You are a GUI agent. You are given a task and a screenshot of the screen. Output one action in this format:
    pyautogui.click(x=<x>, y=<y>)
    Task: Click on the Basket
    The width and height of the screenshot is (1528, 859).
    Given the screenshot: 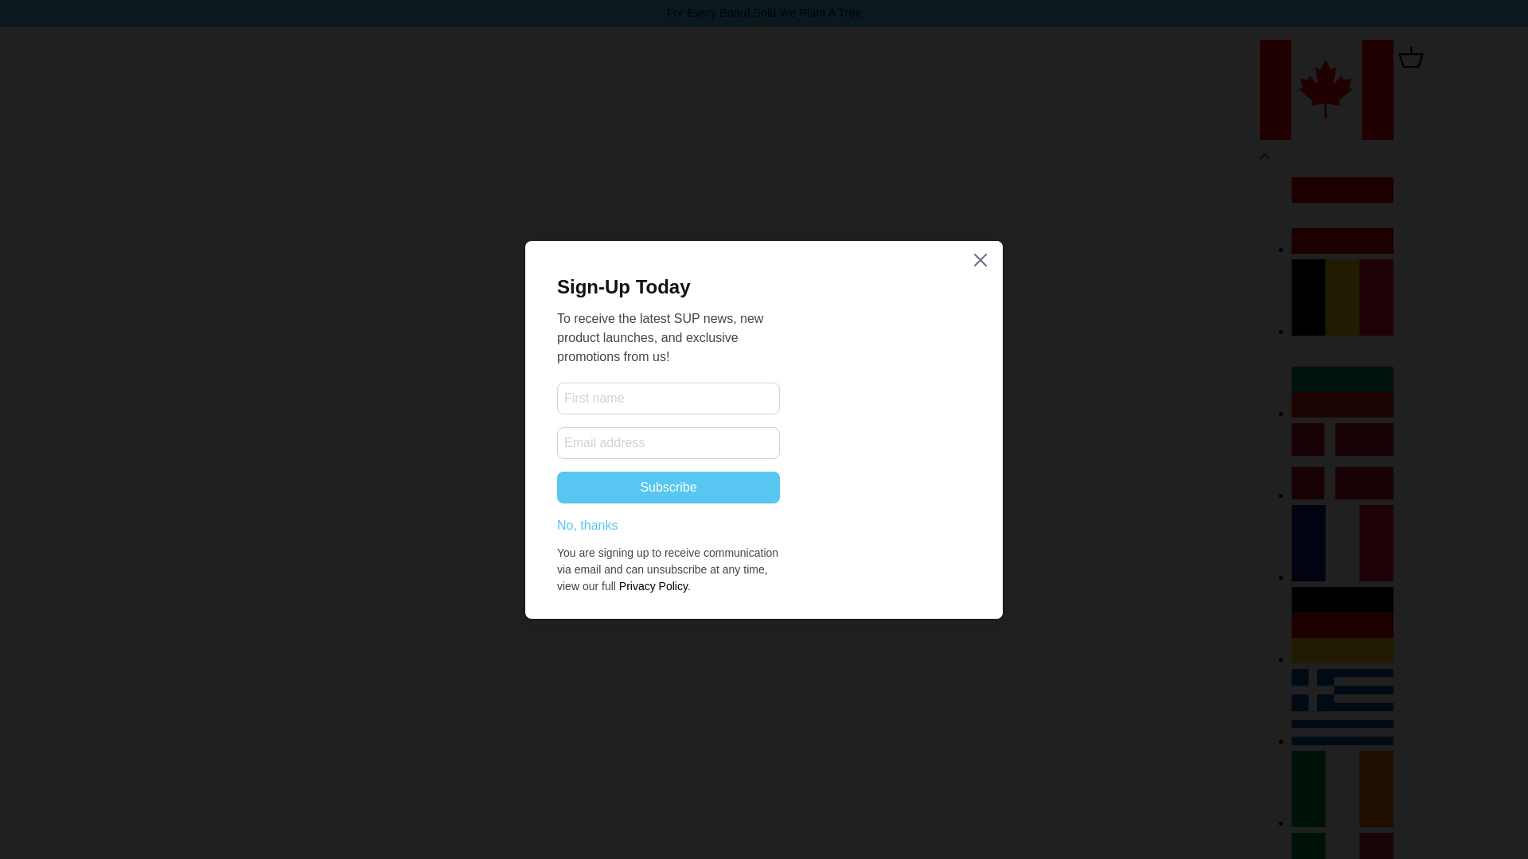 What is the action you would take?
    pyautogui.click(x=1411, y=56)
    